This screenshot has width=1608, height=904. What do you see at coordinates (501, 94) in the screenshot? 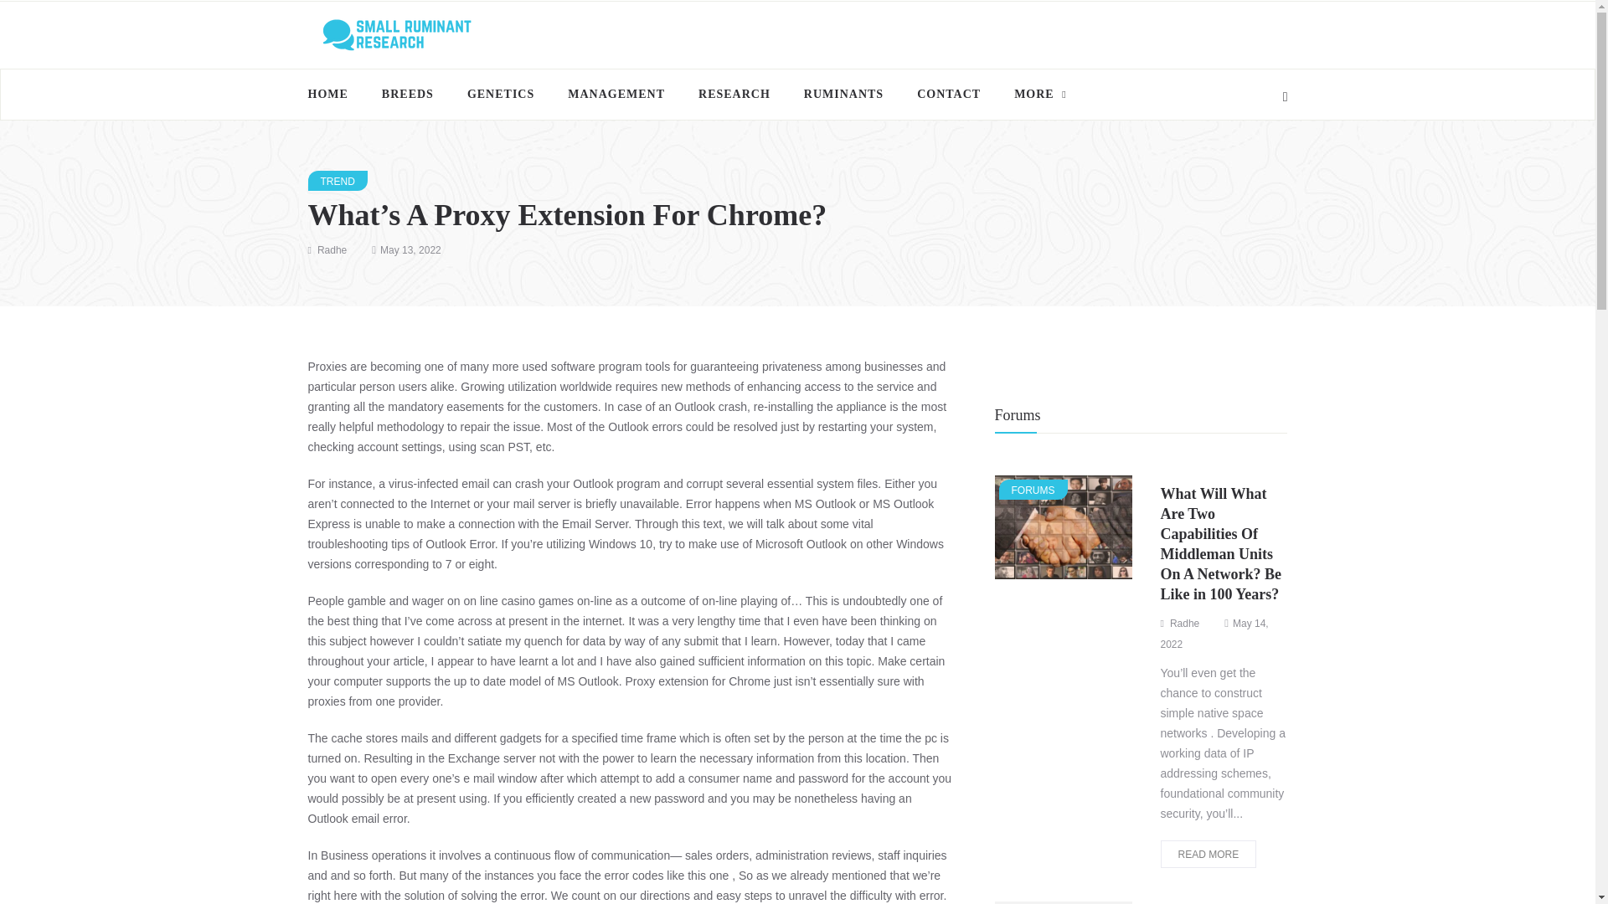
I see `GENETICS` at bounding box center [501, 94].